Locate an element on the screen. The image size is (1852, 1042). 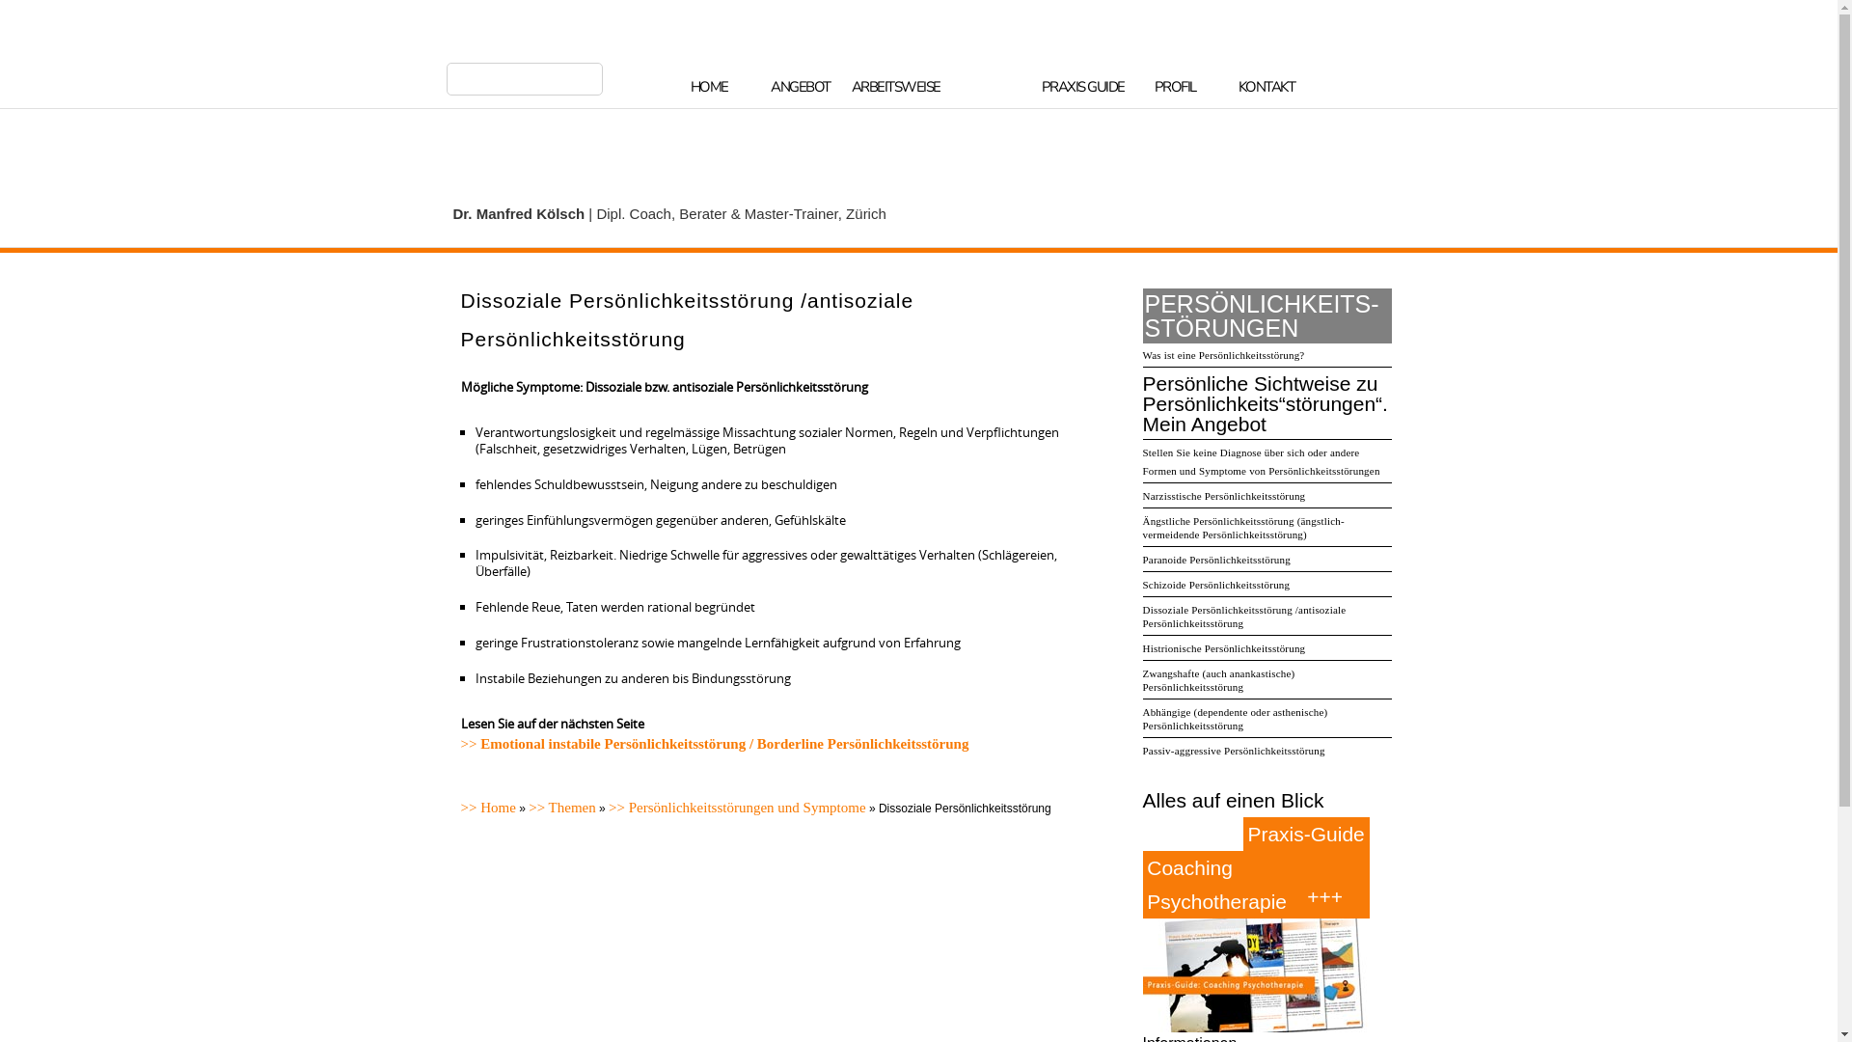
PROFIL is located at coordinates (1175, 89).